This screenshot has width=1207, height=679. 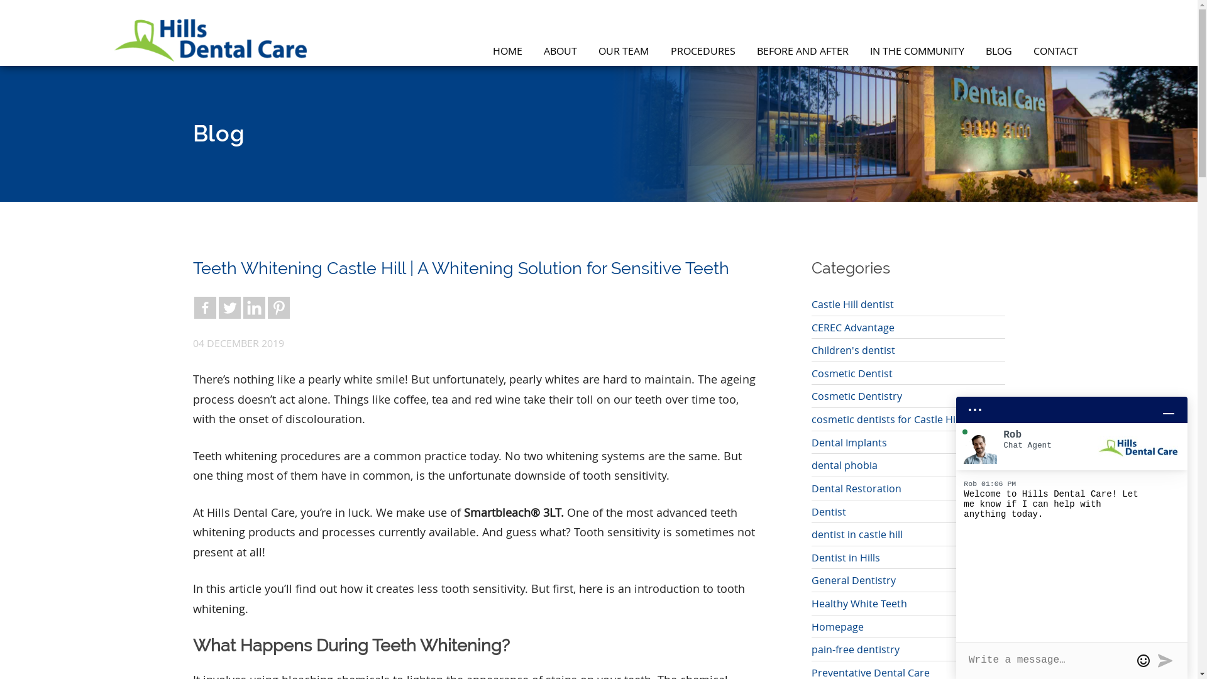 I want to click on Dentist in Hills, so click(x=846, y=557).